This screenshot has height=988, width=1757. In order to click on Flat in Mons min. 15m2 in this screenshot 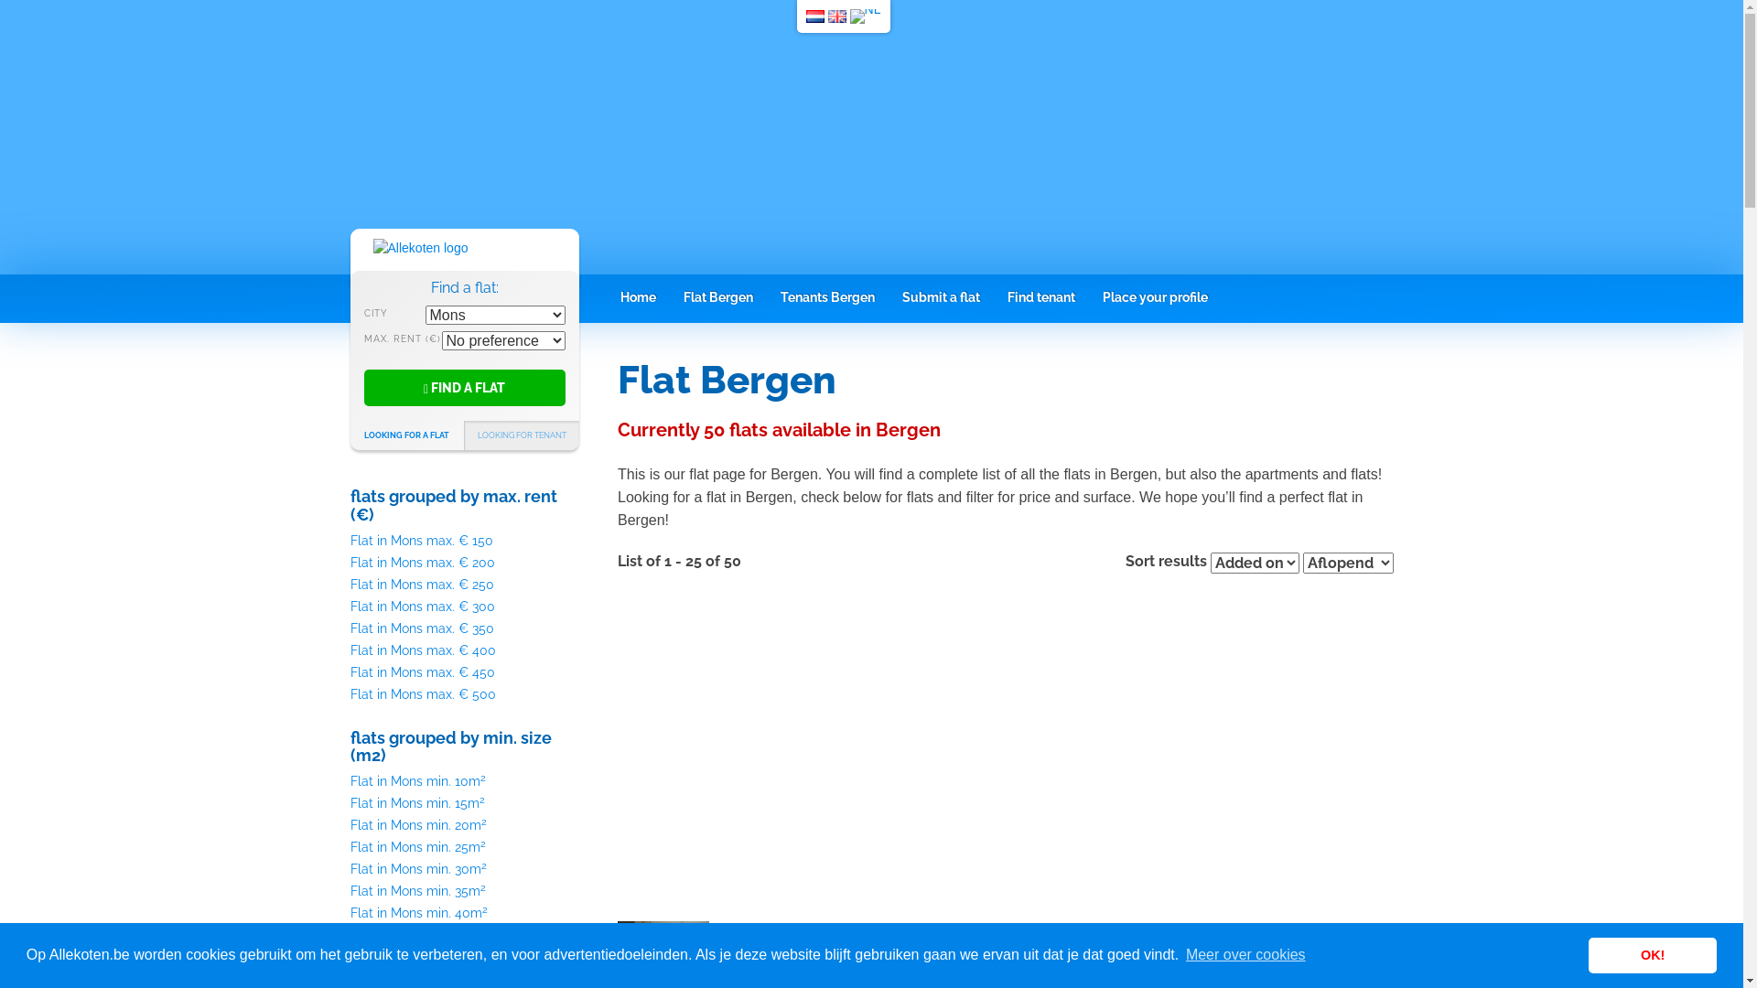, I will do `click(417, 803)`.